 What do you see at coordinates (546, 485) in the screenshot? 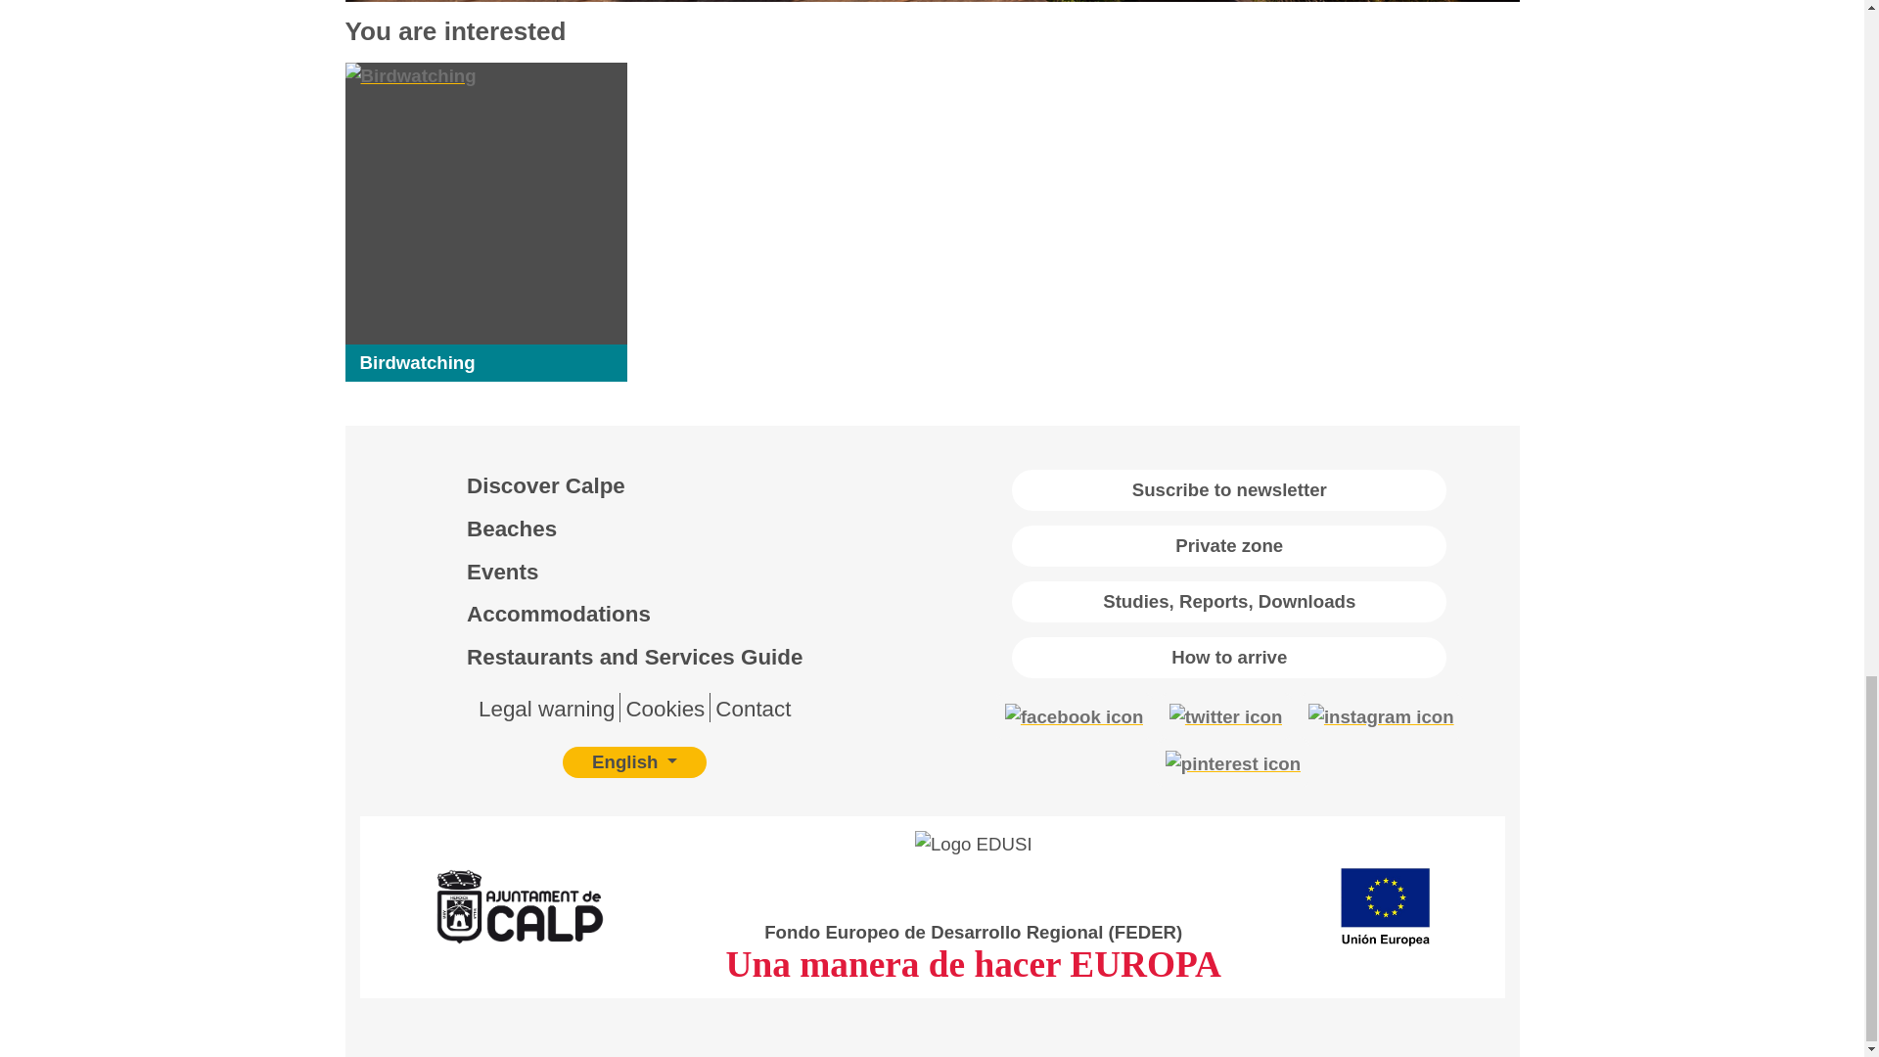
I see `Discover Calpe` at bounding box center [546, 485].